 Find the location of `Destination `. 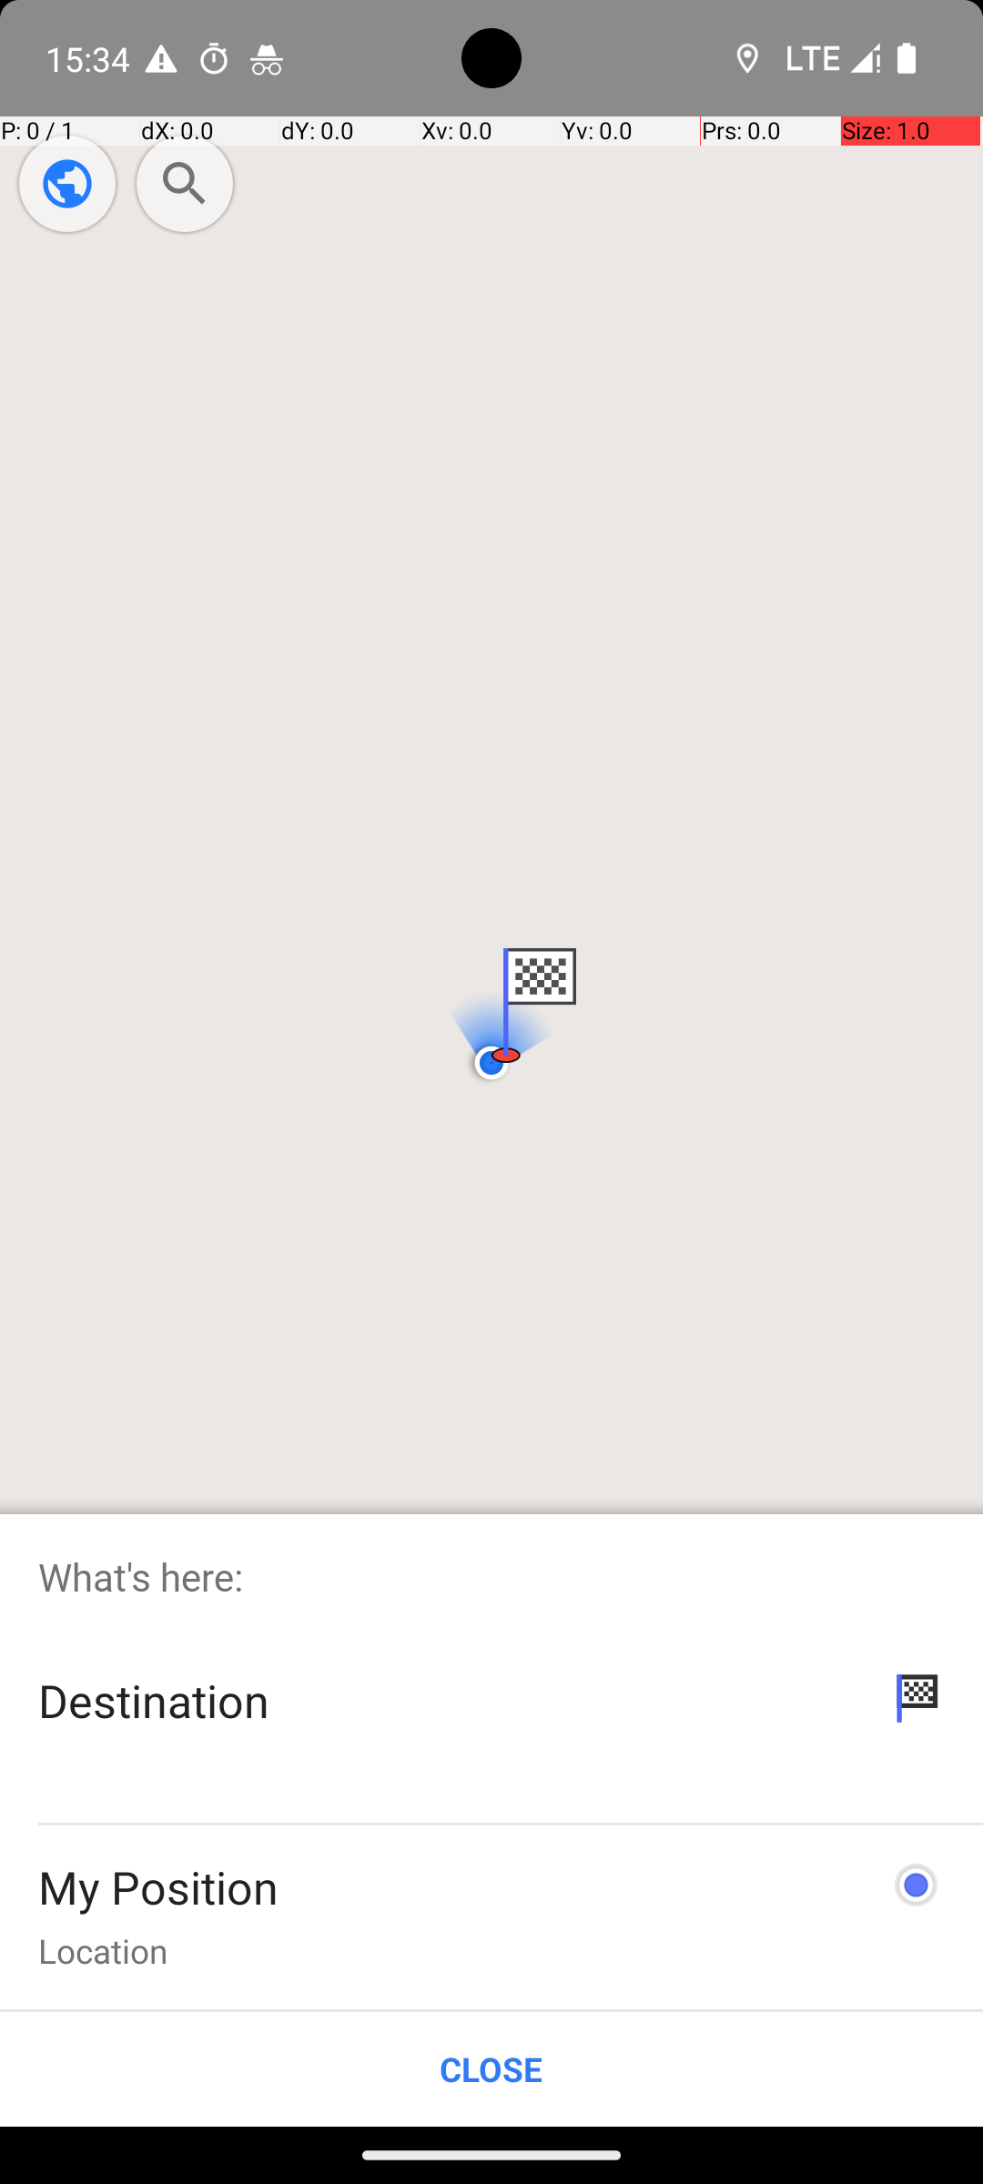

Destination  is located at coordinates (159, 1700).